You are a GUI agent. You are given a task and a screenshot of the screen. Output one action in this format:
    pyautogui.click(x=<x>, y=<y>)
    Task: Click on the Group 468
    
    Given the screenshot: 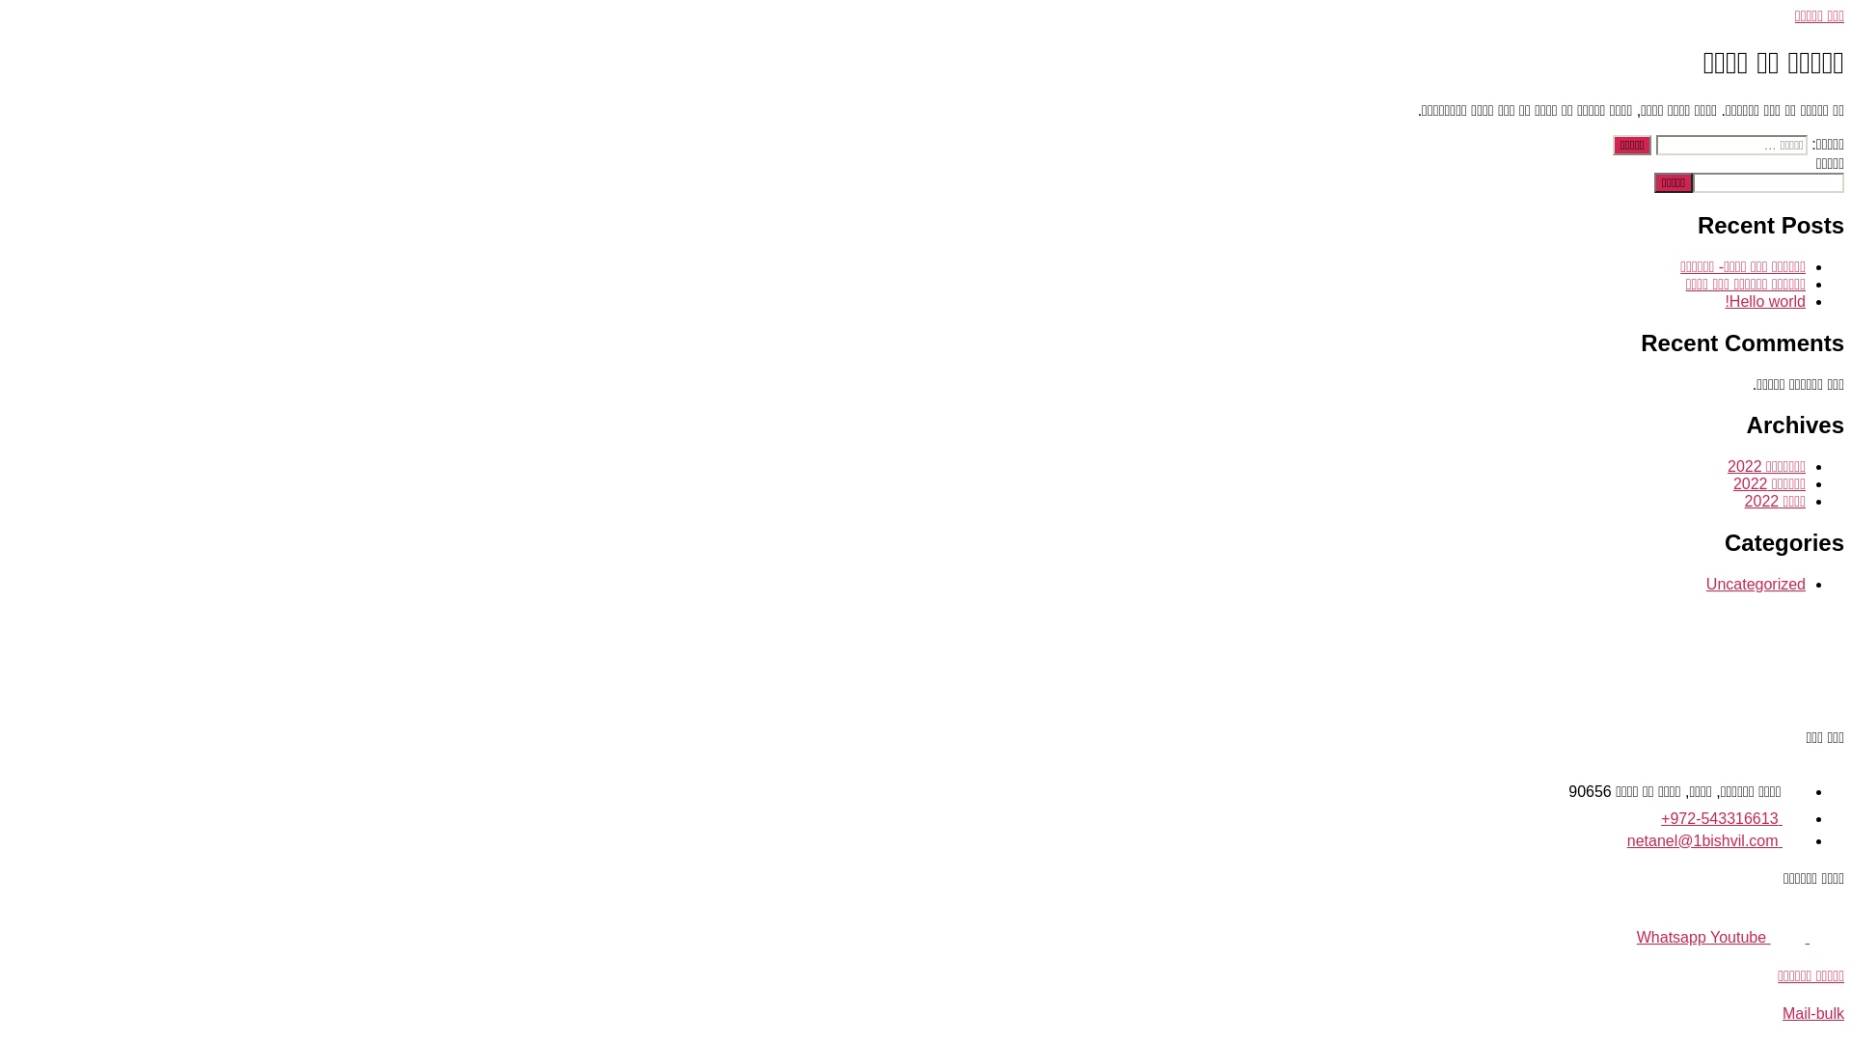 What is the action you would take?
    pyautogui.click(x=1717, y=657)
    